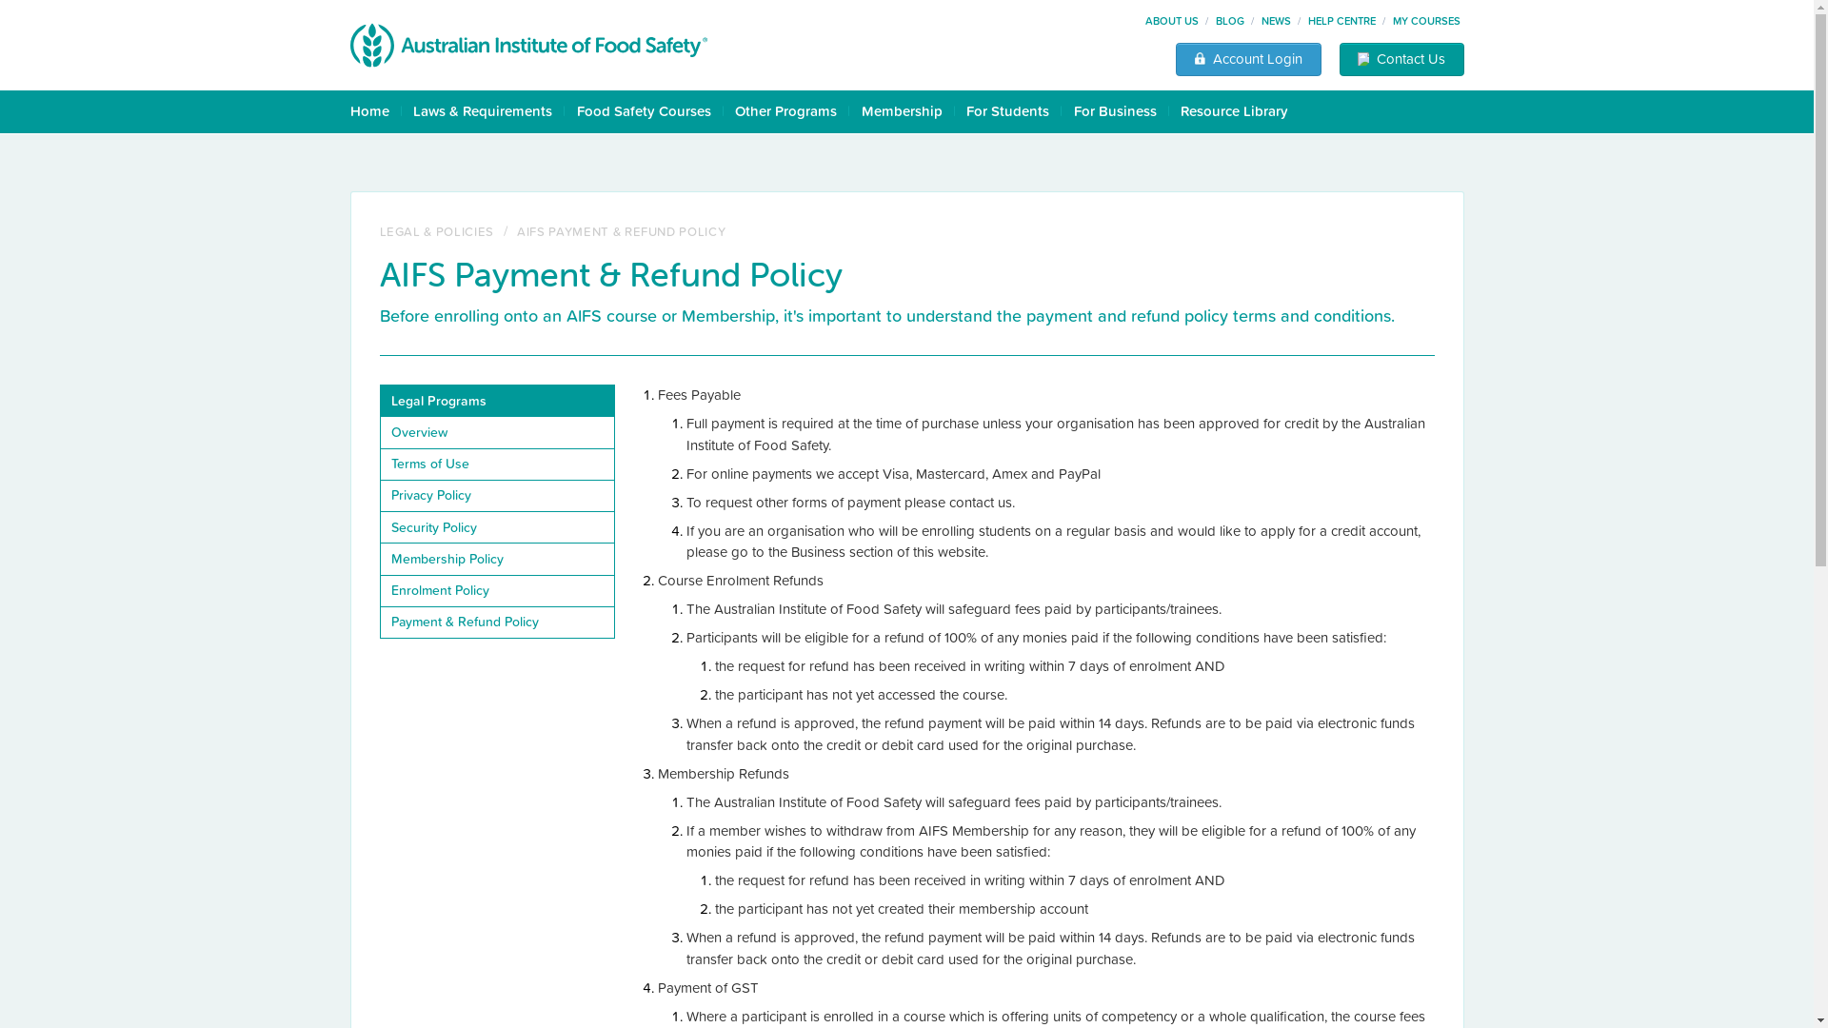  I want to click on AIFS PAYMENT & REFUND POLICY, so click(621, 232).